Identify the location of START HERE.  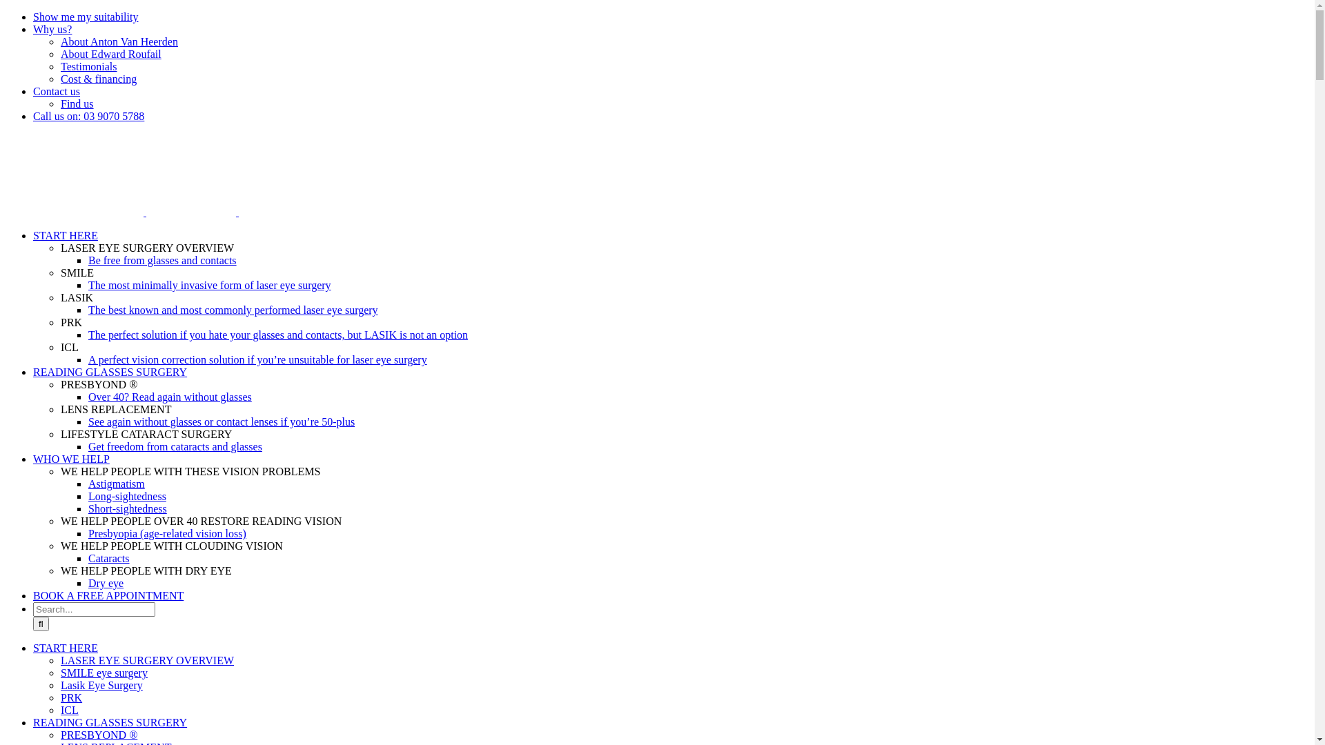
(66, 648).